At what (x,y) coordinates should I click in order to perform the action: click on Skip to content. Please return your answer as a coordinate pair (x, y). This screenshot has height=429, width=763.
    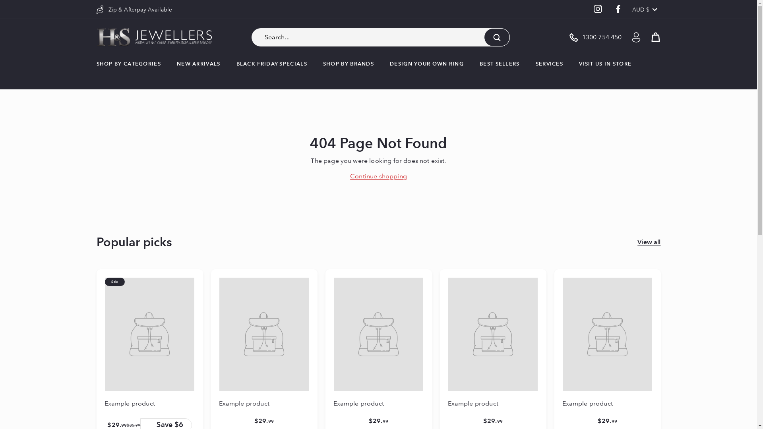
    Looking at the image, I should click on (0, 0).